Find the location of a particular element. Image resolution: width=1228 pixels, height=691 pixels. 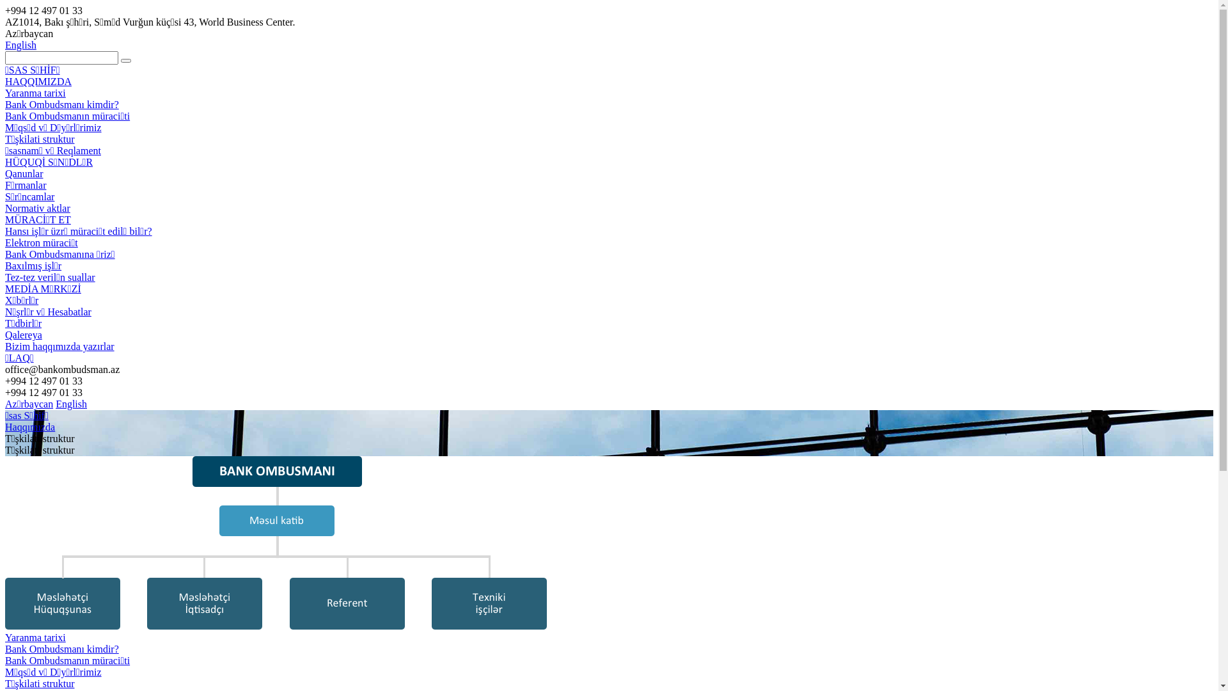

Yaranma tarixi is located at coordinates (36, 637).